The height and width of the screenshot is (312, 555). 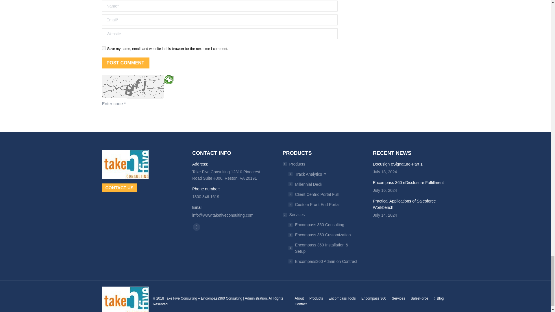 What do you see at coordinates (169, 79) in the screenshot?
I see `Refresh Image` at bounding box center [169, 79].